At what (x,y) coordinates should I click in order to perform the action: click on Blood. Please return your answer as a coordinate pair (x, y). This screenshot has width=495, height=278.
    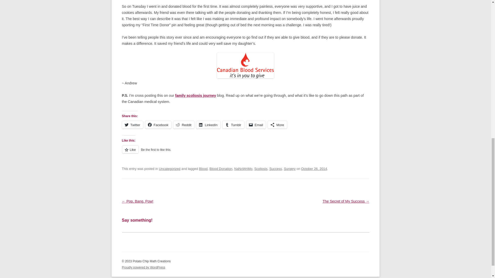
    Looking at the image, I should click on (203, 169).